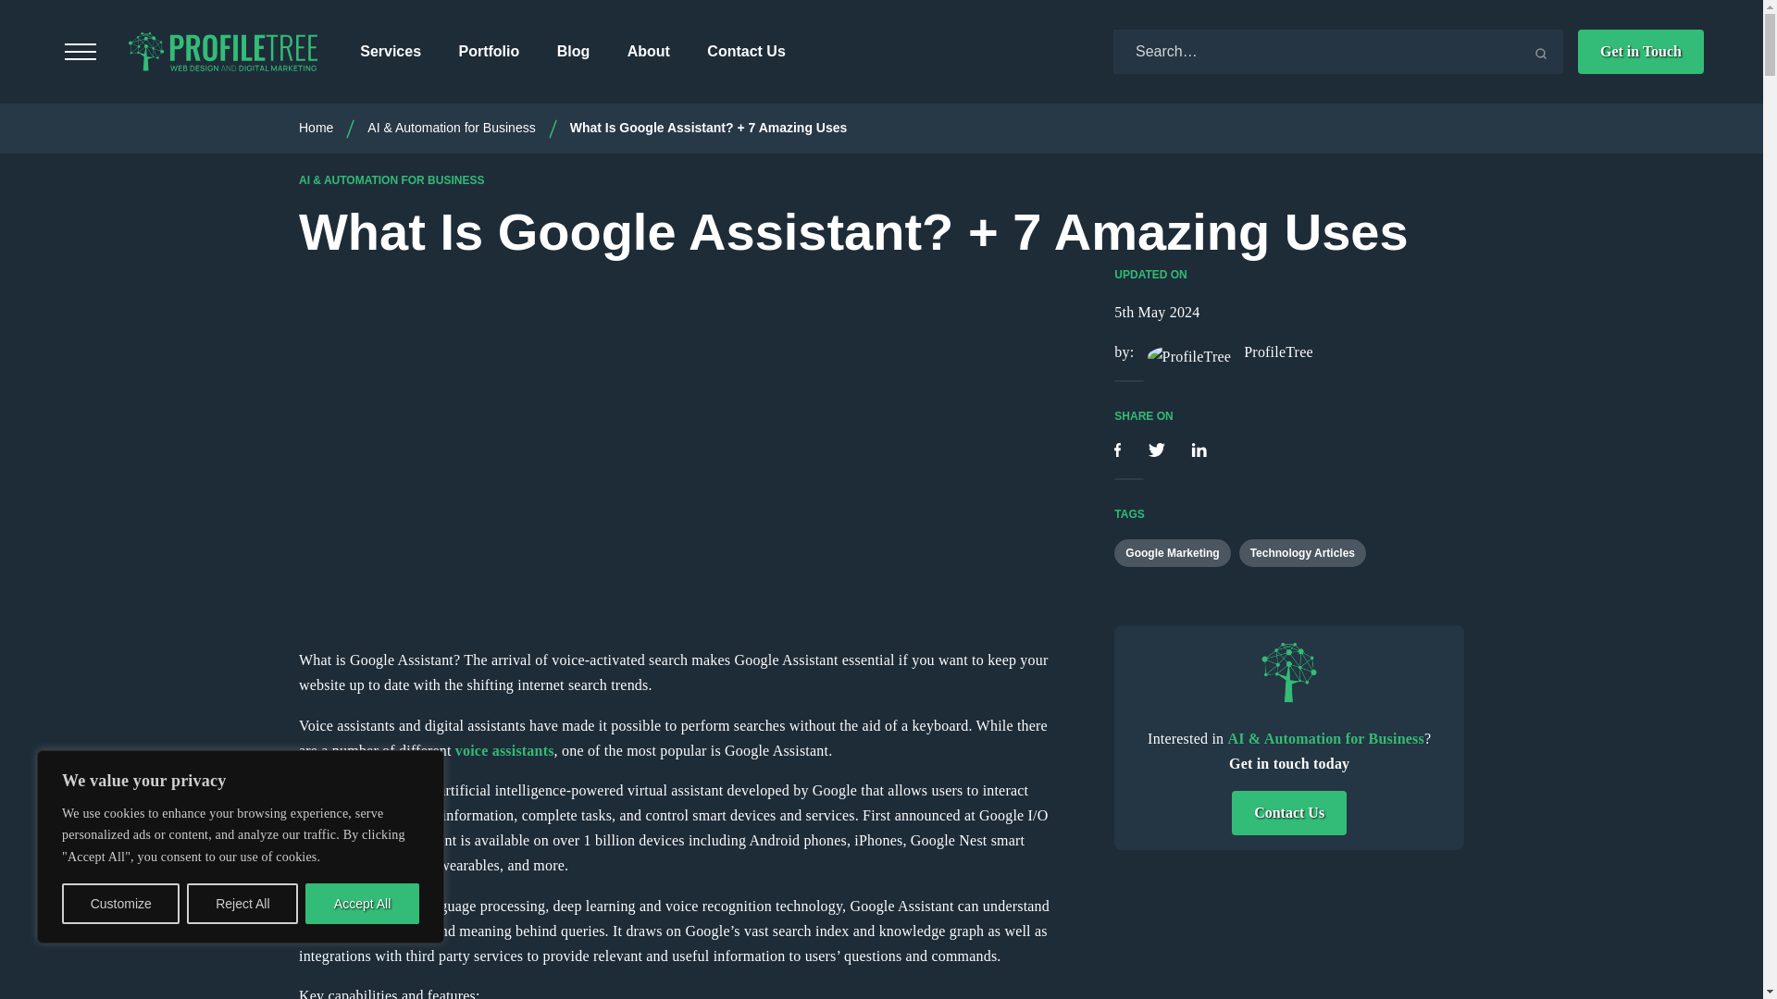  I want to click on Portfolio, so click(489, 51).